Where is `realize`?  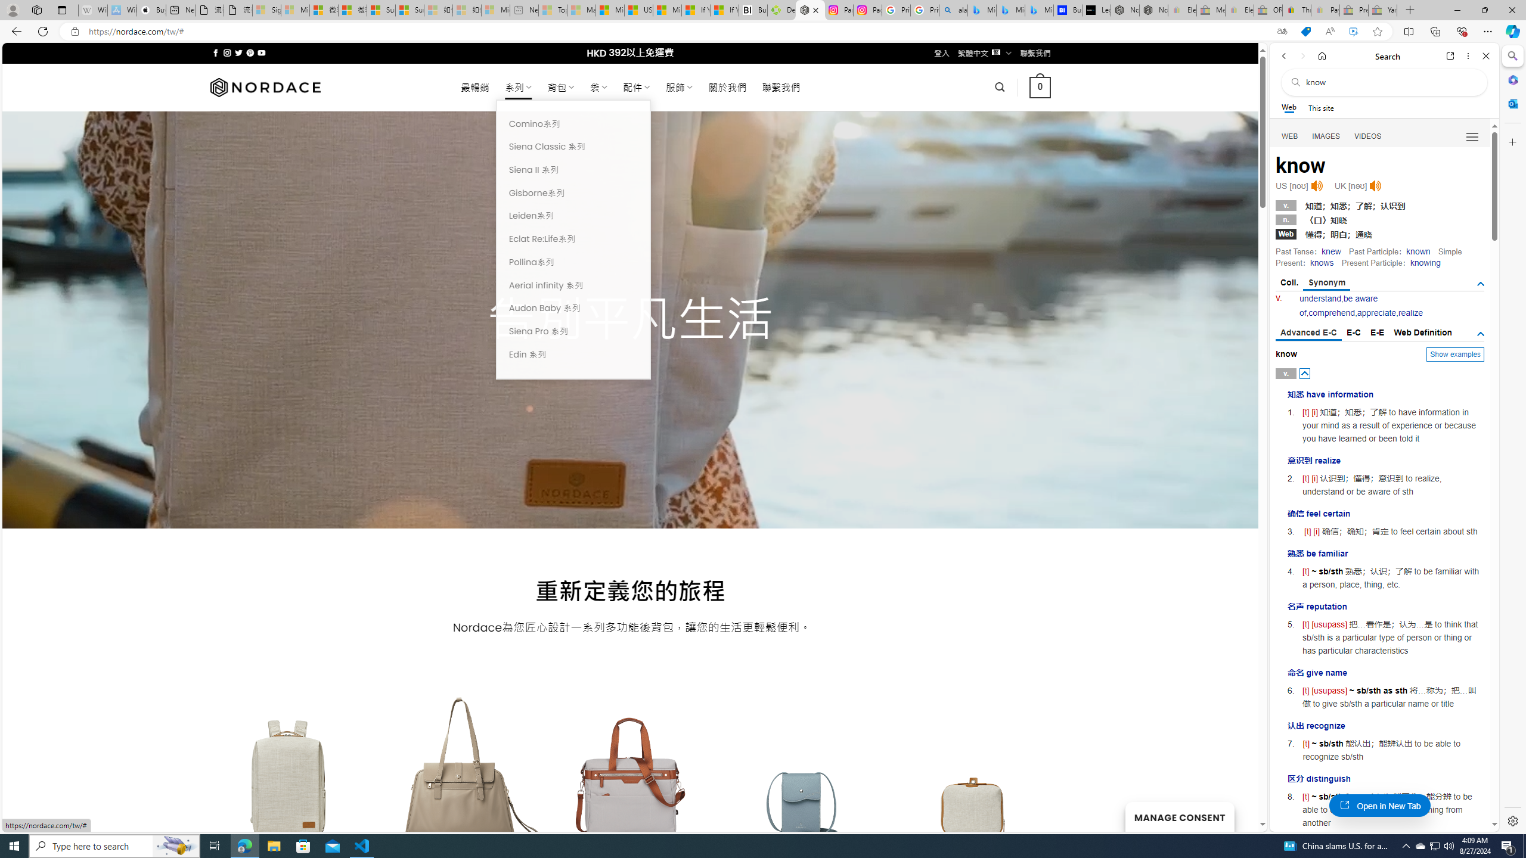
realize is located at coordinates (1410, 313).